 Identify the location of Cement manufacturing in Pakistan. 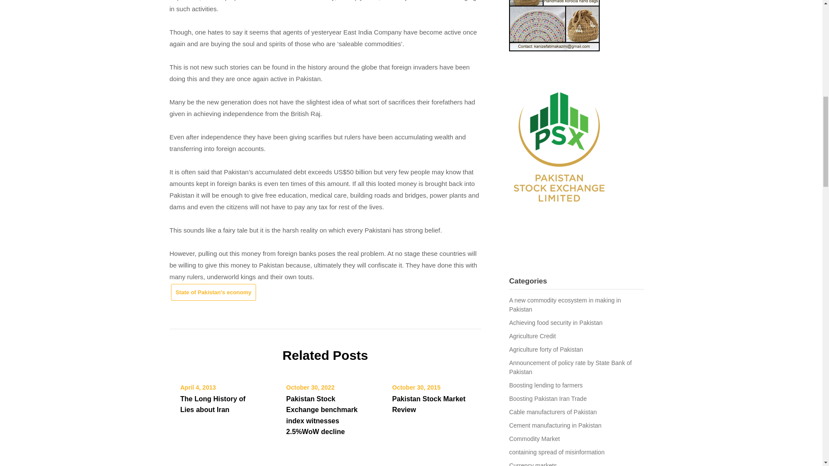
(555, 425).